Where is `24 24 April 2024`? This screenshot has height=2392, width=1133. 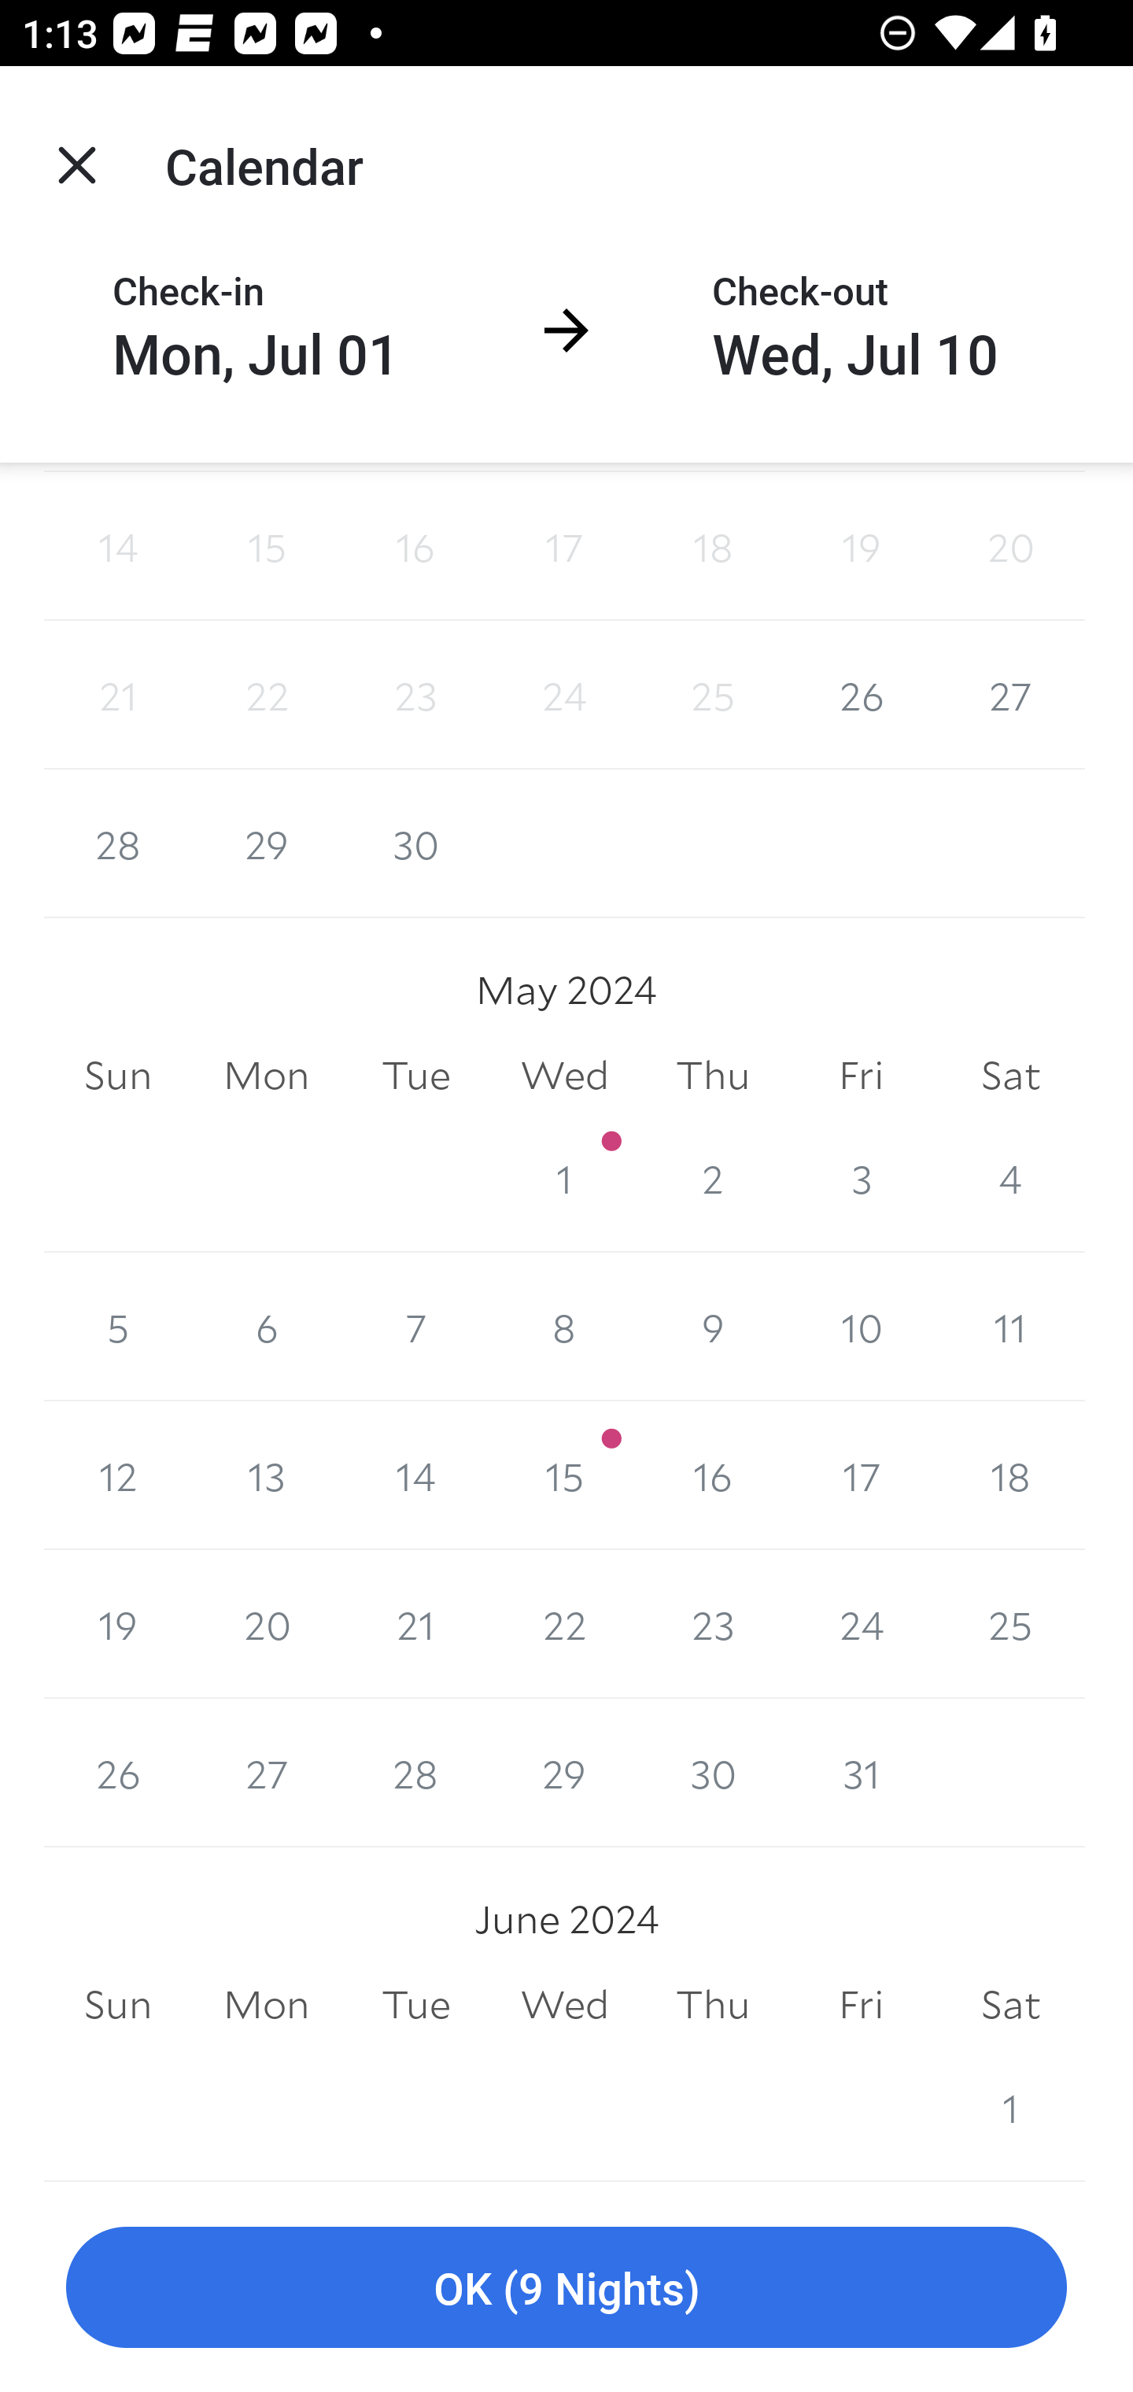 24 24 April 2024 is located at coordinates (565, 696).